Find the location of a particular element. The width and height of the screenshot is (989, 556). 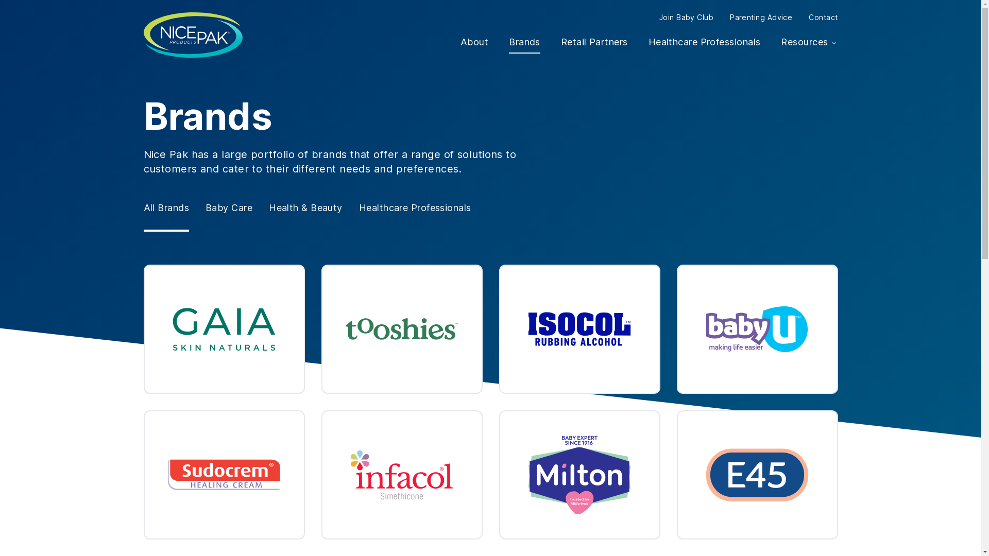

Baby Care is located at coordinates (229, 208).